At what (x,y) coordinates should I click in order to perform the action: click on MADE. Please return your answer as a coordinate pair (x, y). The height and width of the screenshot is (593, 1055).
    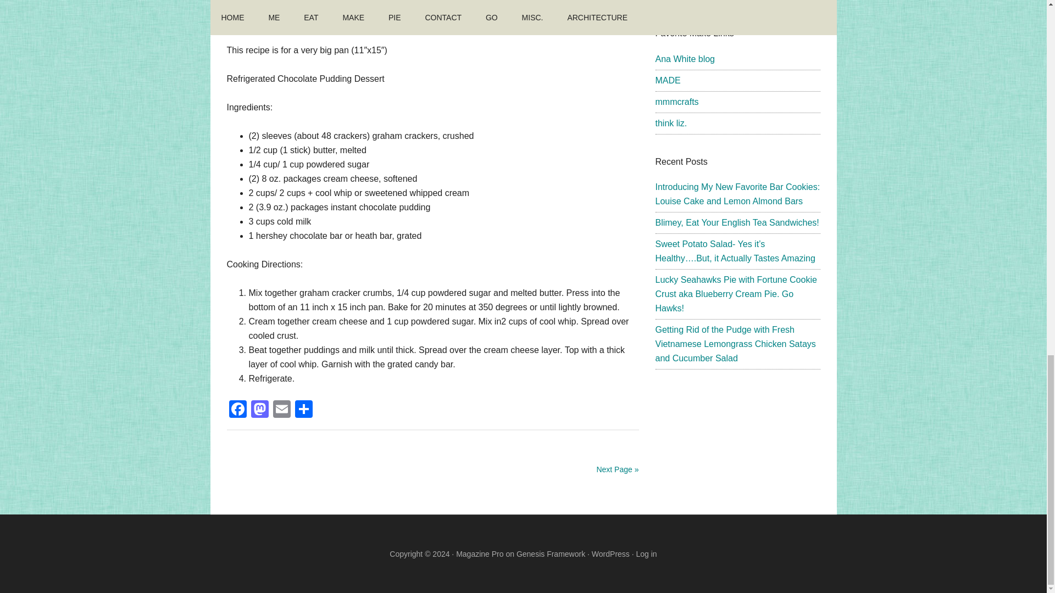
    Looking at the image, I should click on (668, 80).